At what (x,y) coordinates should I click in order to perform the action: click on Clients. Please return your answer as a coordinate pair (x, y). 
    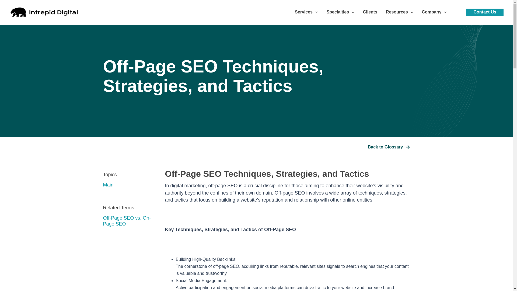
    Looking at the image, I should click on (370, 12).